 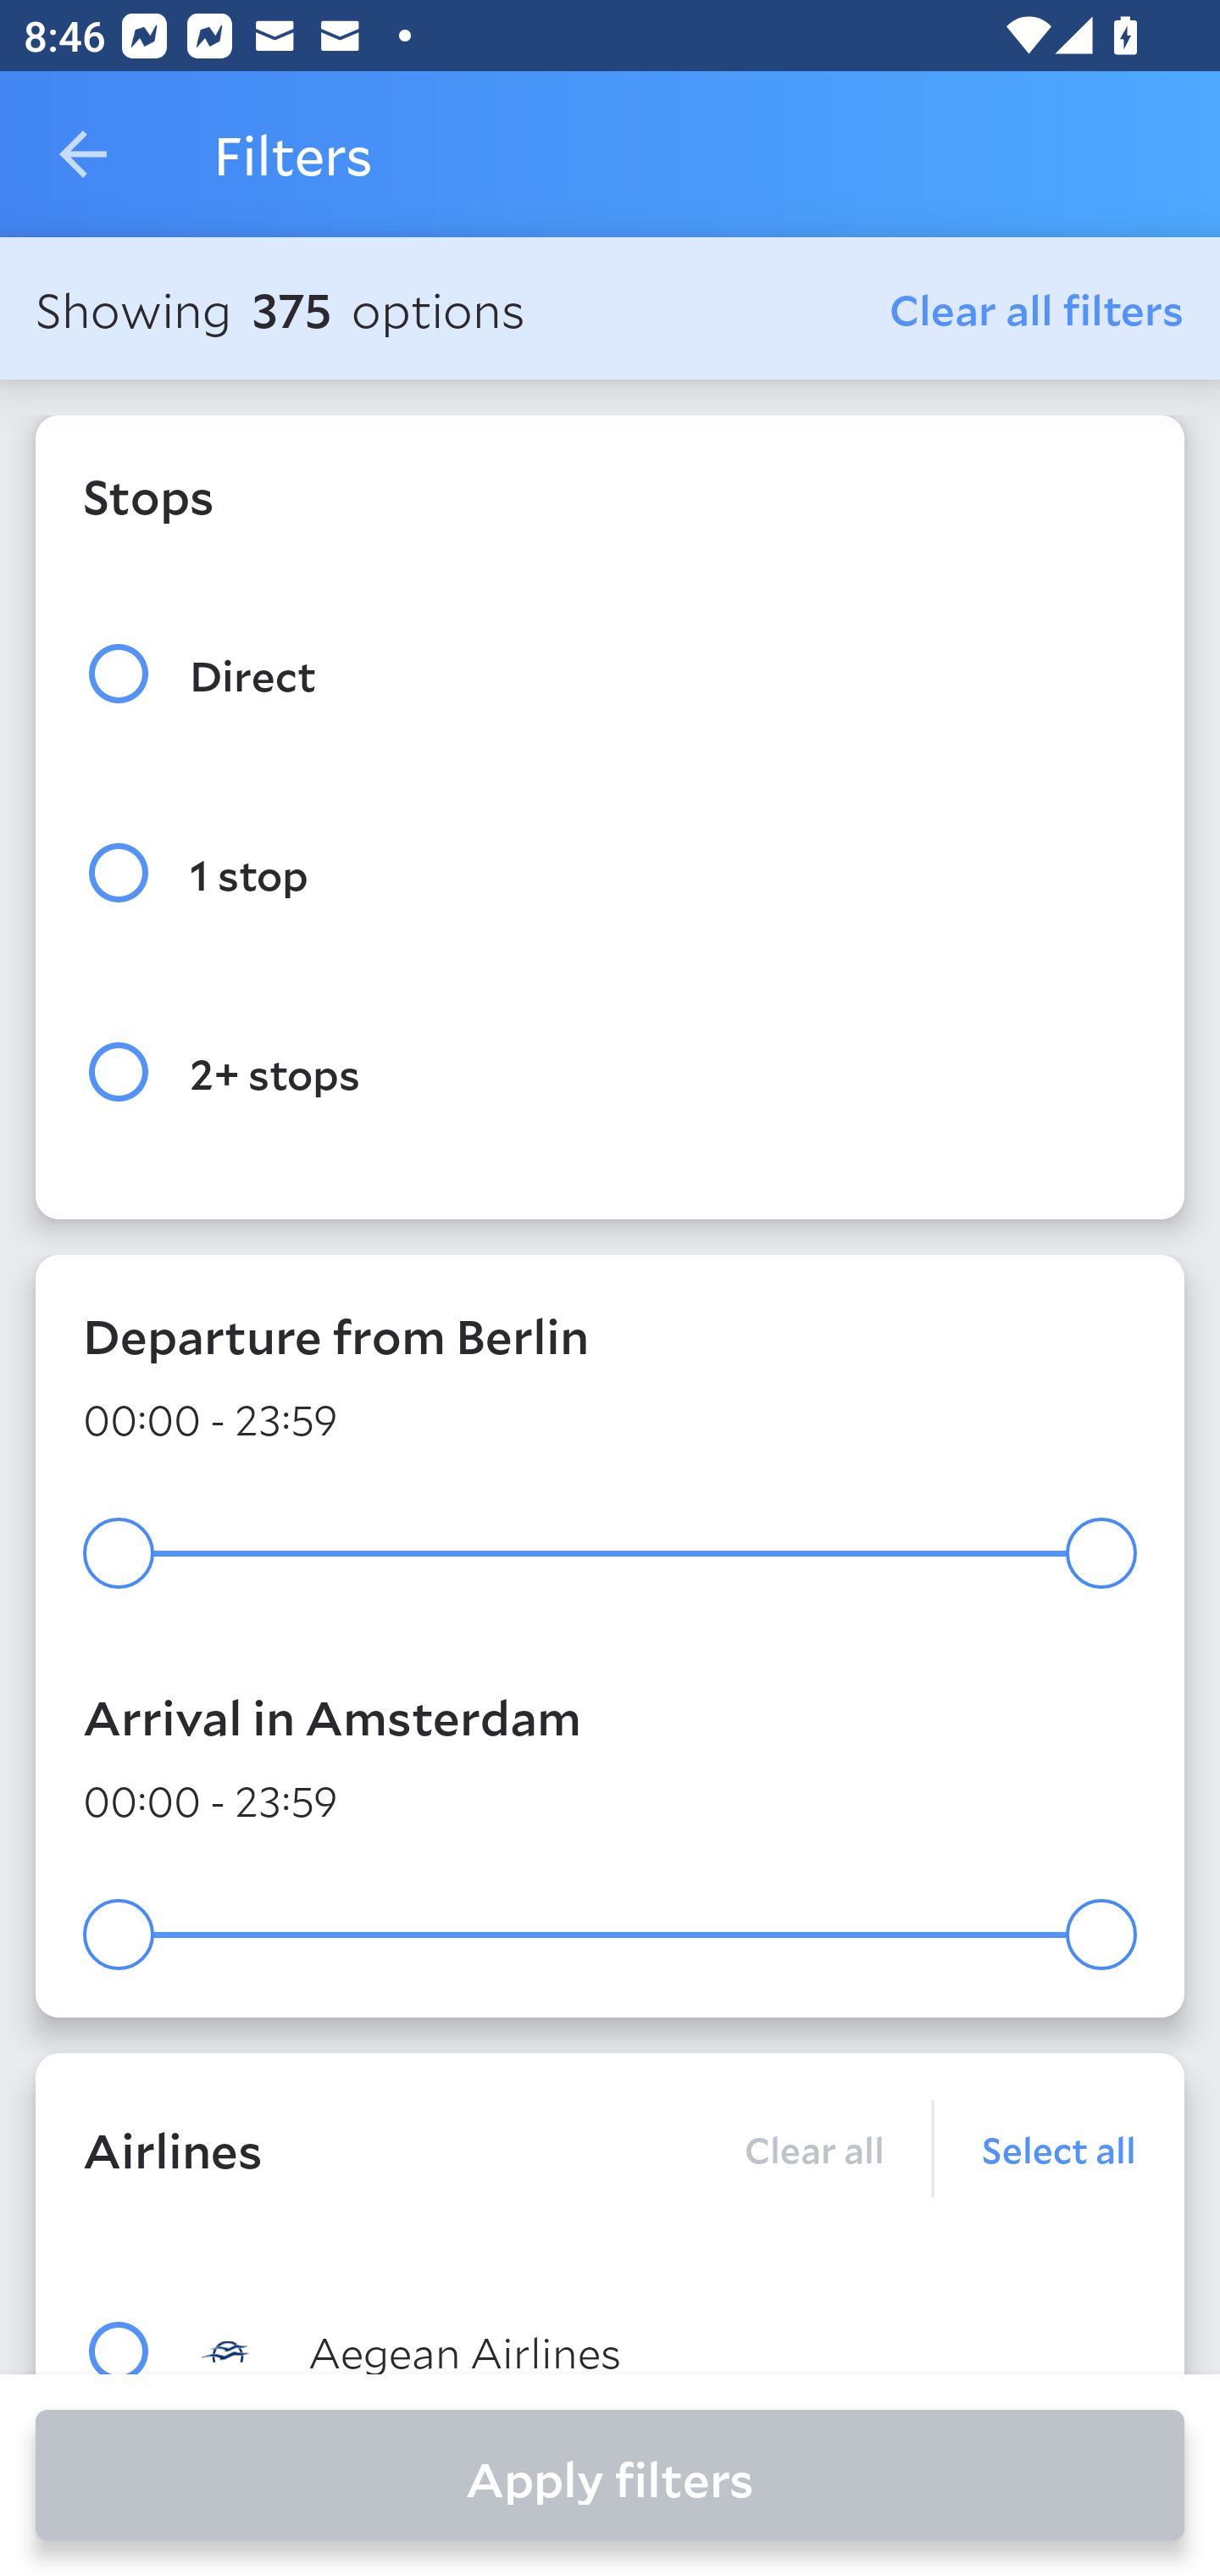 What do you see at coordinates (610, 1073) in the screenshot?
I see `2+ stops` at bounding box center [610, 1073].